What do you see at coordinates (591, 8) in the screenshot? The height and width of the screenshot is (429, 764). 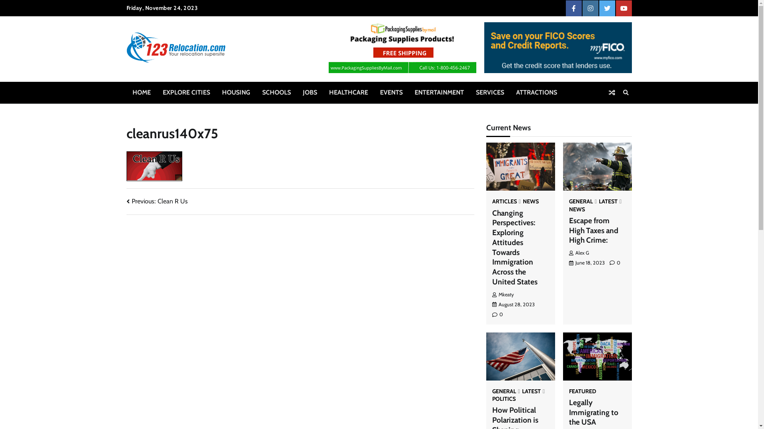 I see `instagram` at bounding box center [591, 8].